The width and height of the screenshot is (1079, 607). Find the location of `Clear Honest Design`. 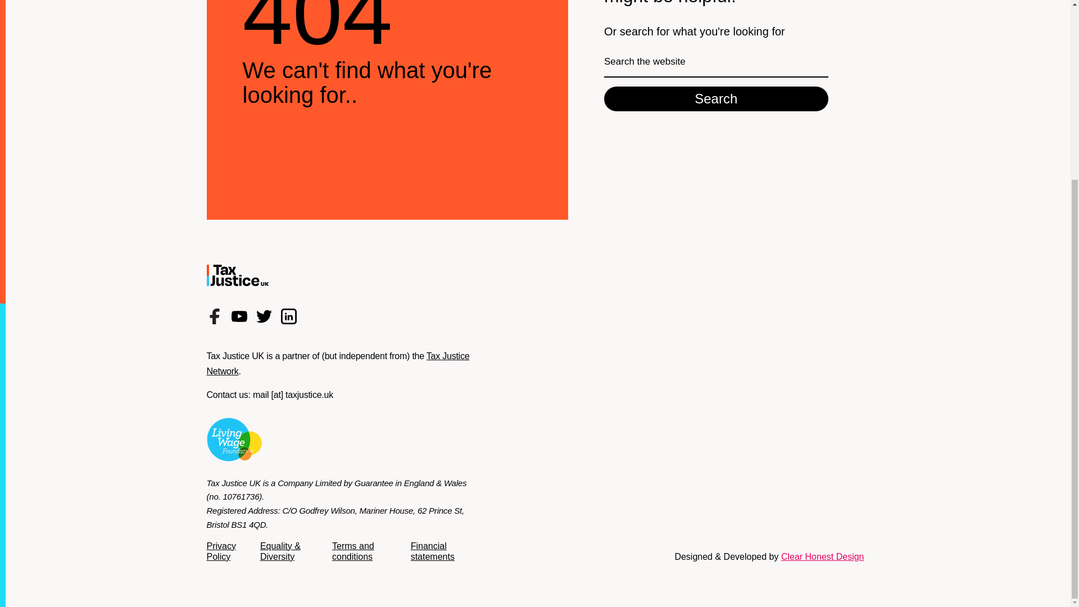

Clear Honest Design is located at coordinates (823, 556).